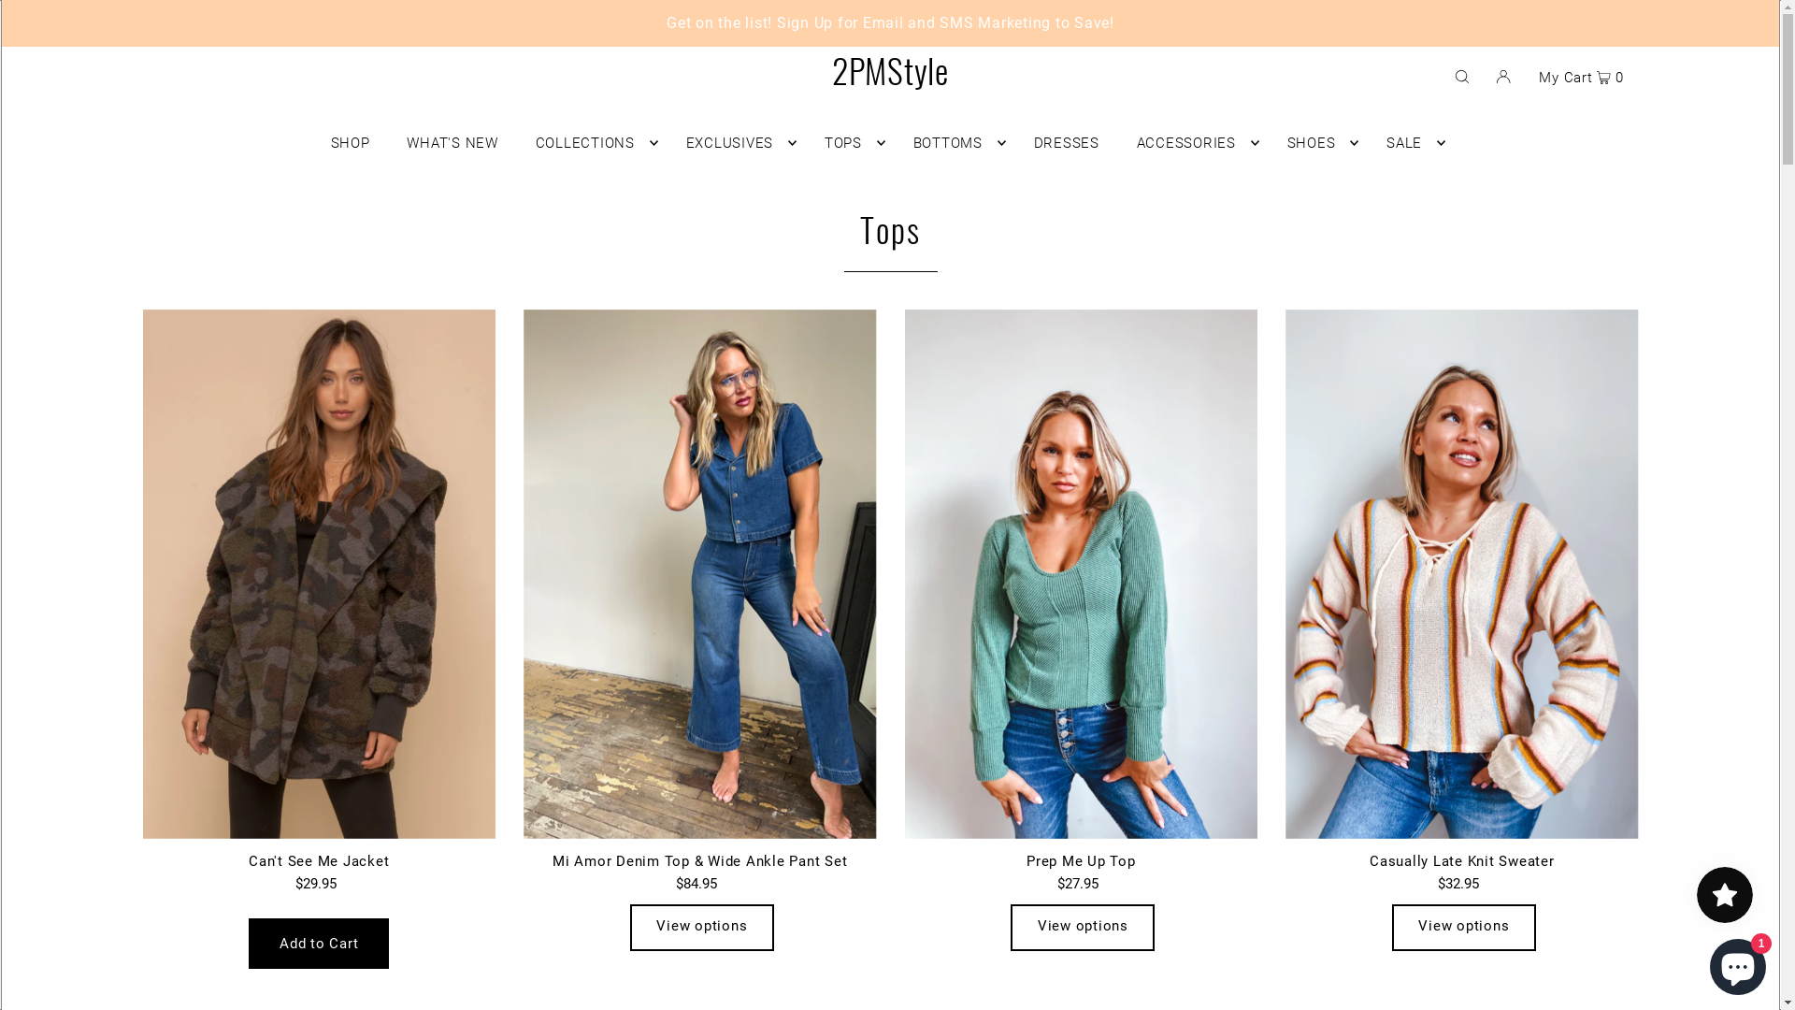  I want to click on Smile.io Rewards Program Launcher, so click(1725, 895).